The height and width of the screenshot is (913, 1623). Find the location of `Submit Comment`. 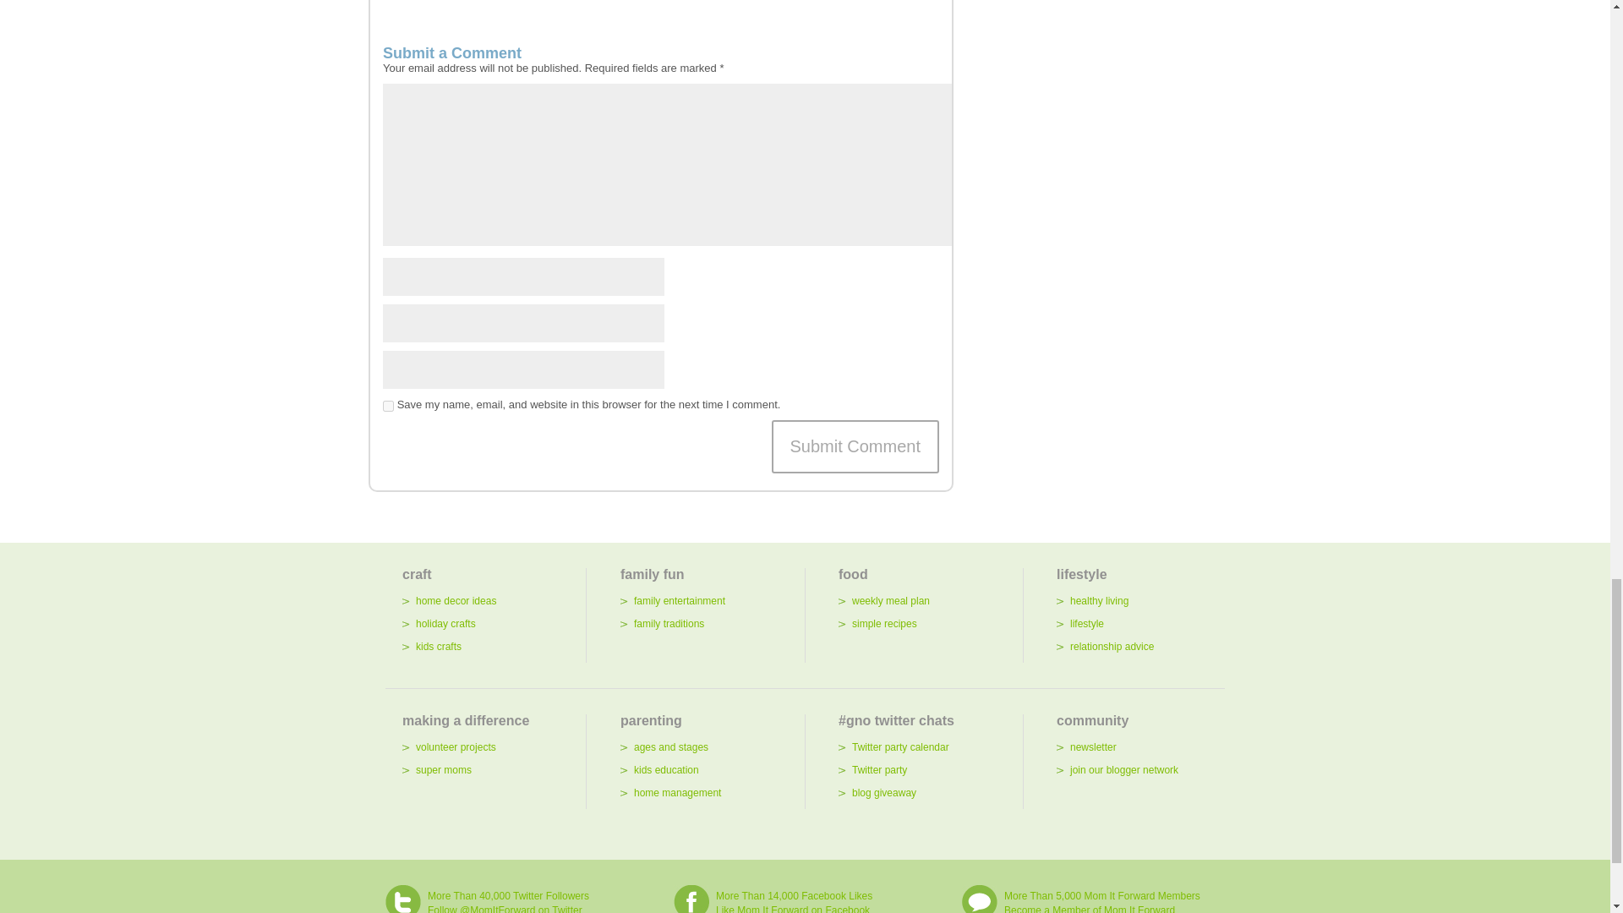

Submit Comment is located at coordinates (855, 446).